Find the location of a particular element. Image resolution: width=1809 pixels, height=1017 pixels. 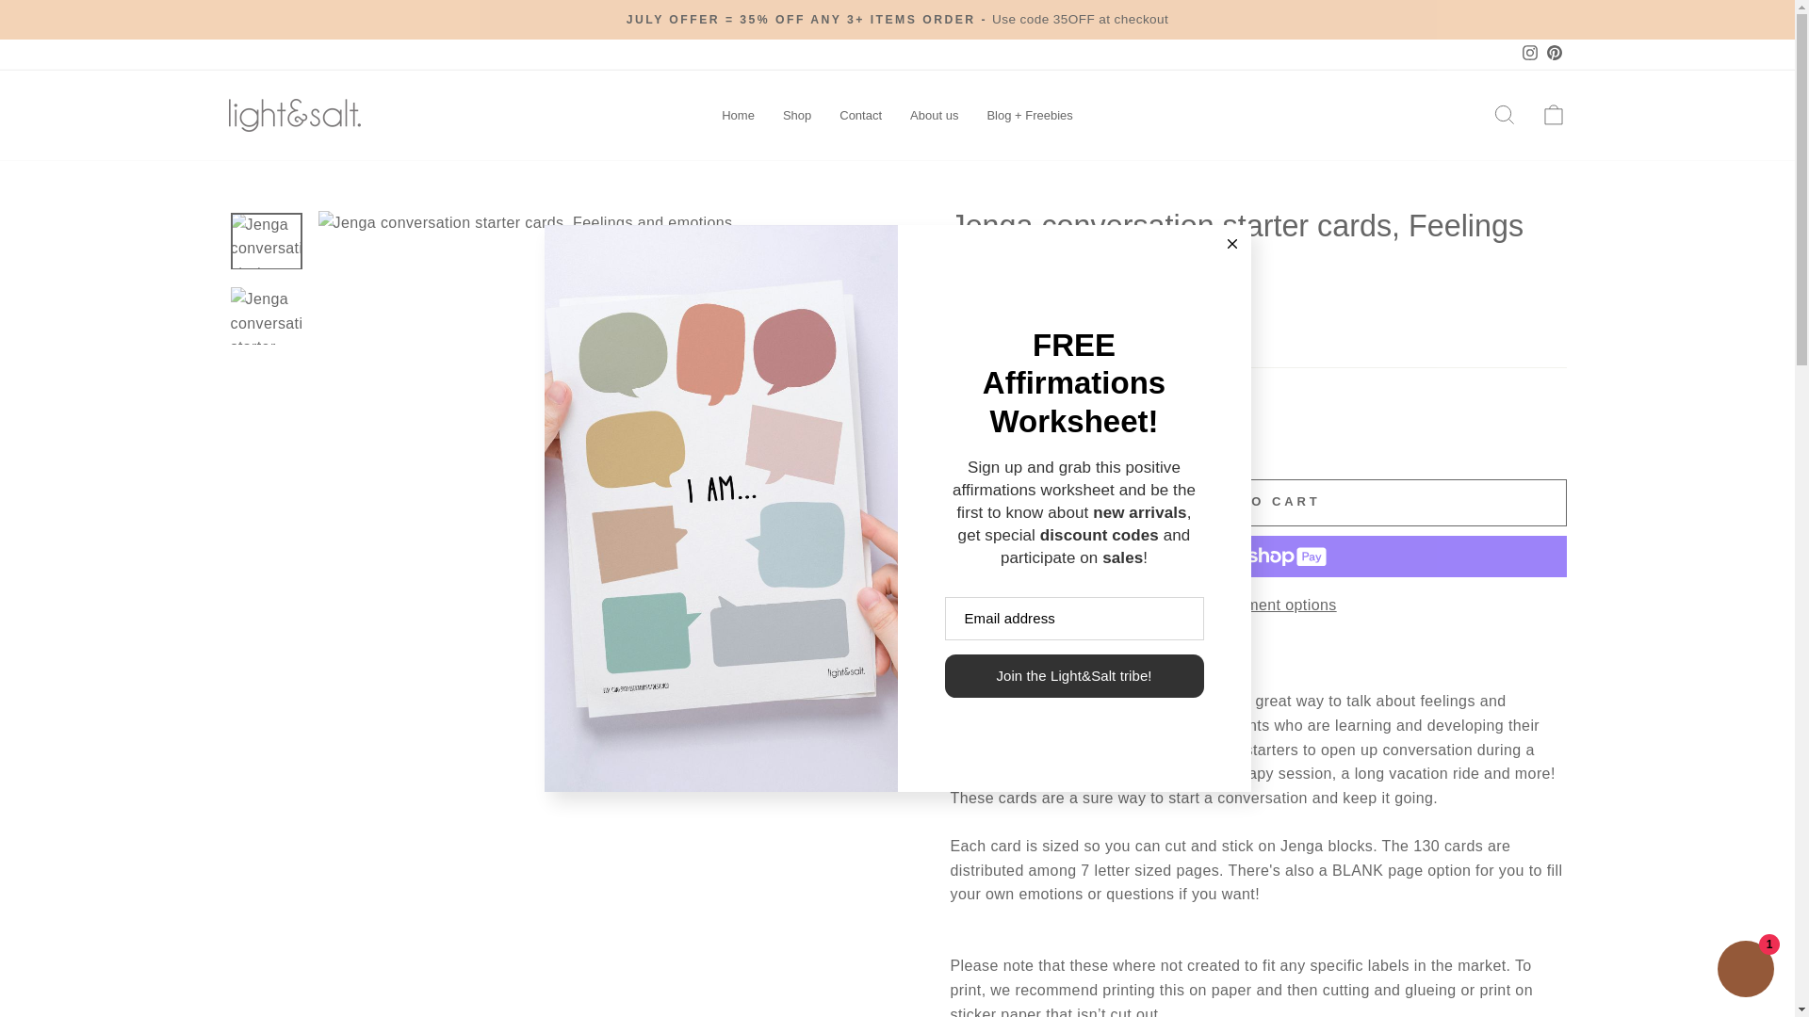

Instagram is located at coordinates (1528, 55).